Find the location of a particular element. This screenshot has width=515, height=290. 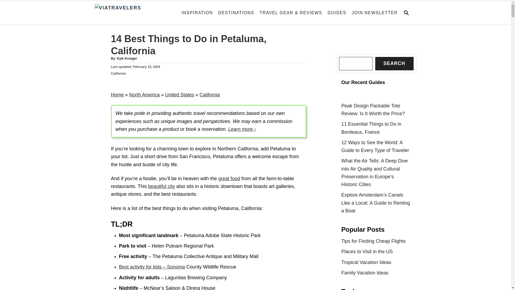

INSPIRATION is located at coordinates (197, 13).